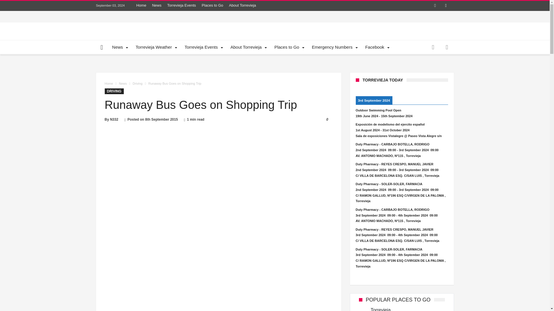 This screenshot has width=554, height=311. What do you see at coordinates (446, 6) in the screenshot?
I see `Twitter` at bounding box center [446, 6].